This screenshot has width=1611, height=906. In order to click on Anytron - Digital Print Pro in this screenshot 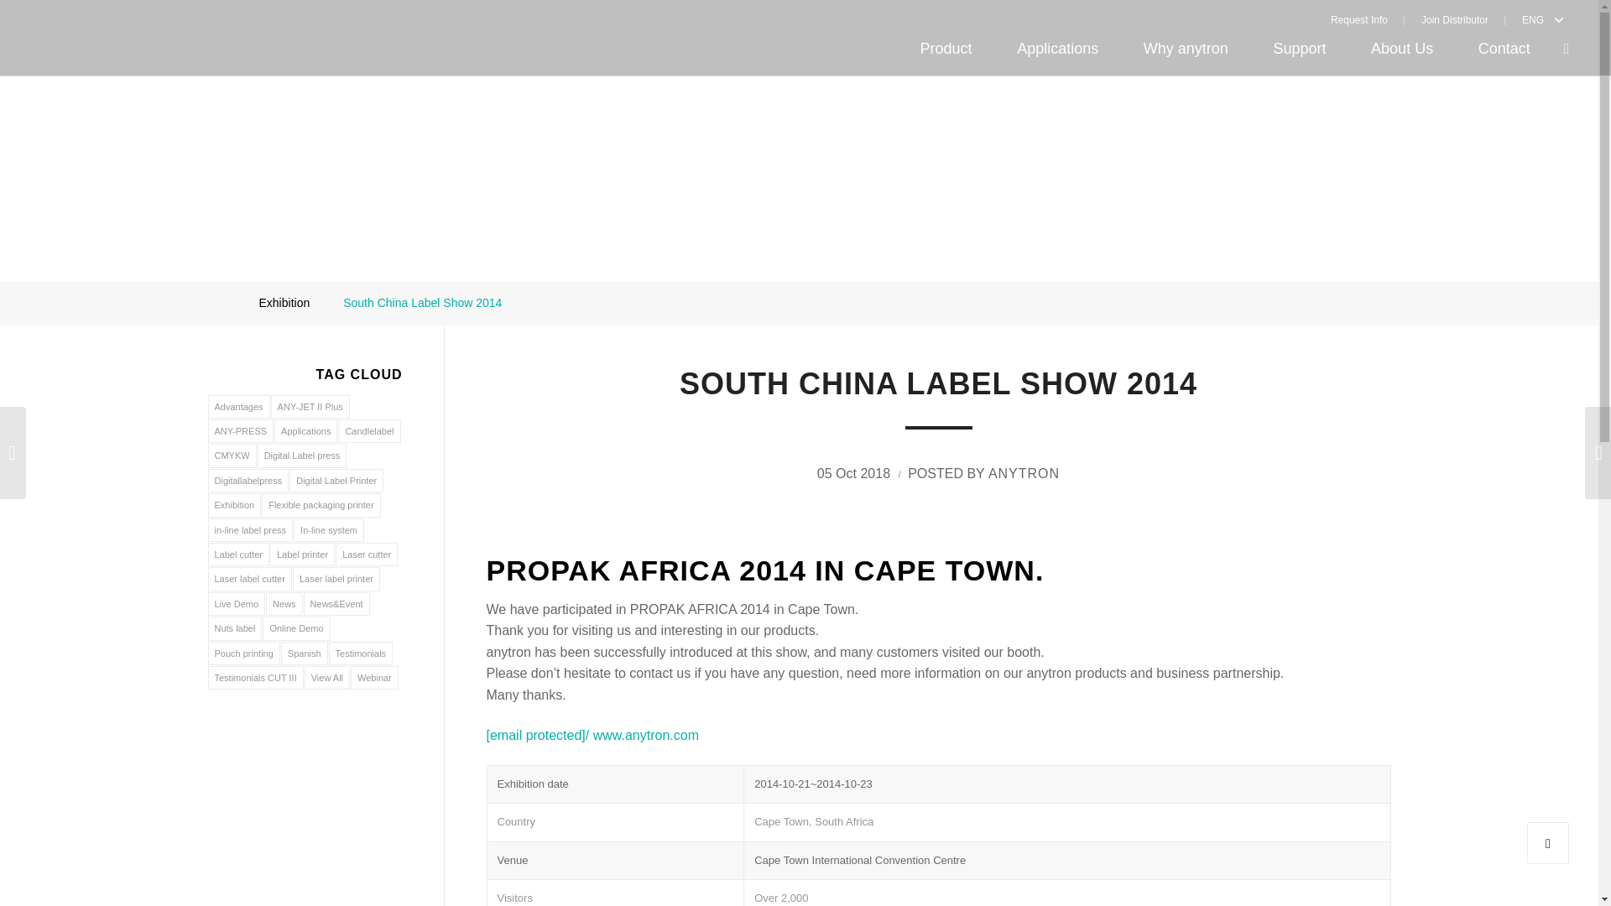, I will do `click(218, 303)`.